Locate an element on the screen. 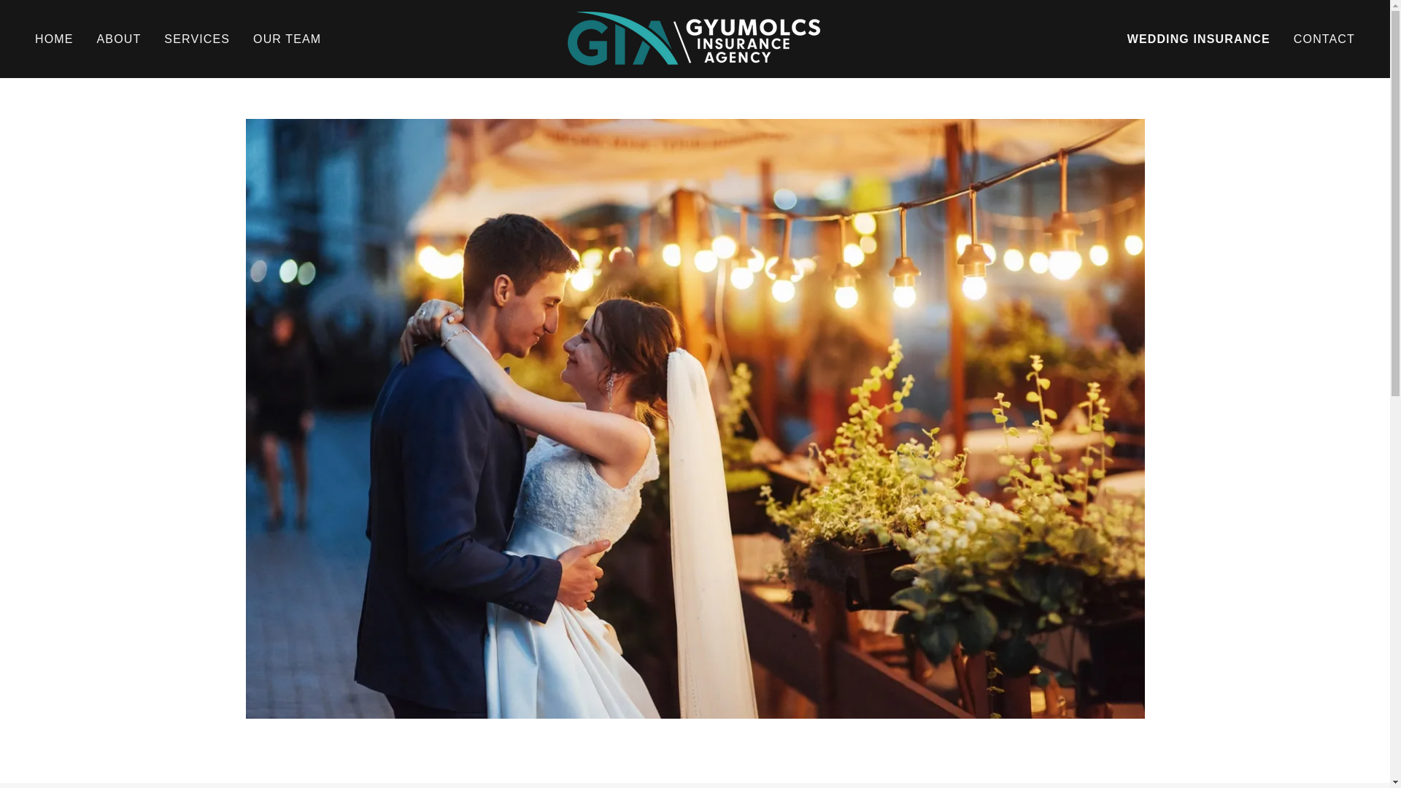 This screenshot has width=1401, height=788. WEDDING INSURANCE is located at coordinates (1199, 39).